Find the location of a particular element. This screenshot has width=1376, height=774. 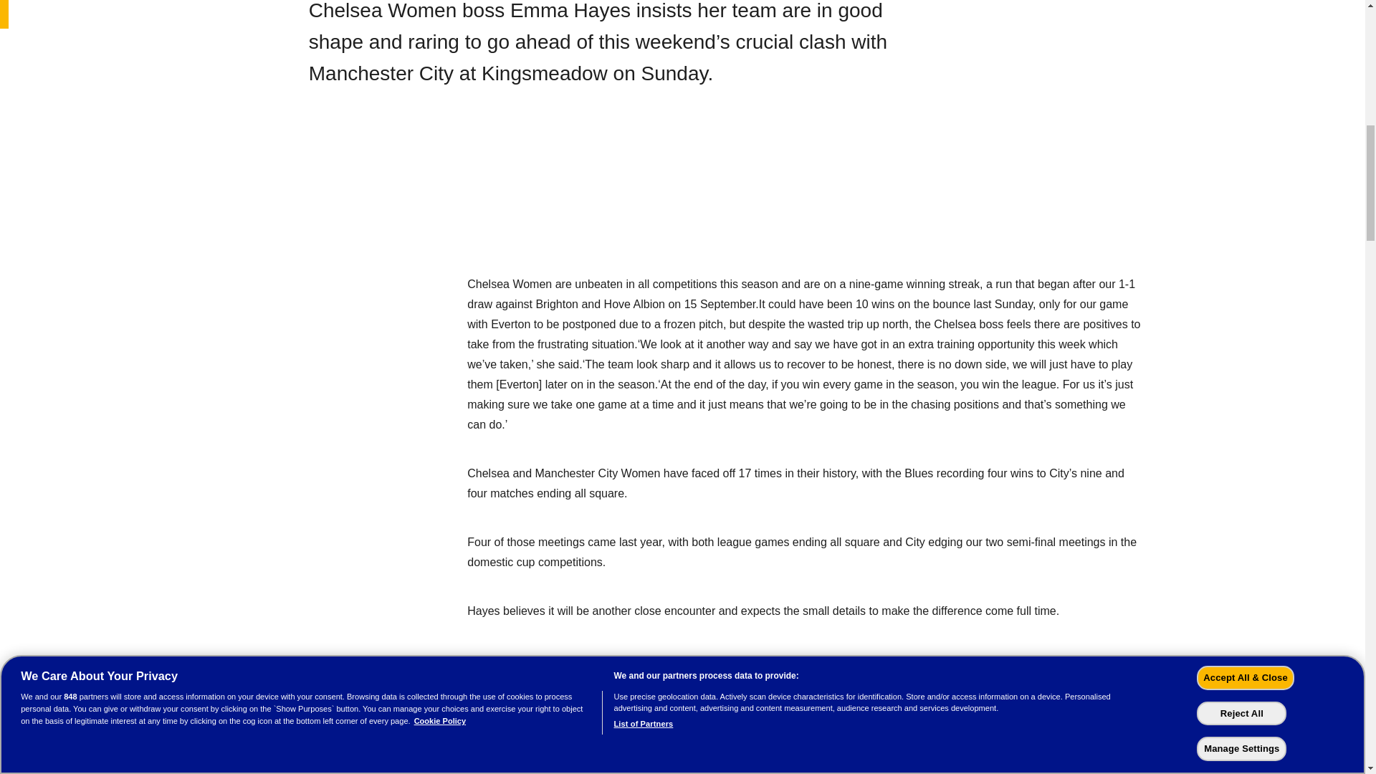

3rd party ad content is located at coordinates (688, 196).